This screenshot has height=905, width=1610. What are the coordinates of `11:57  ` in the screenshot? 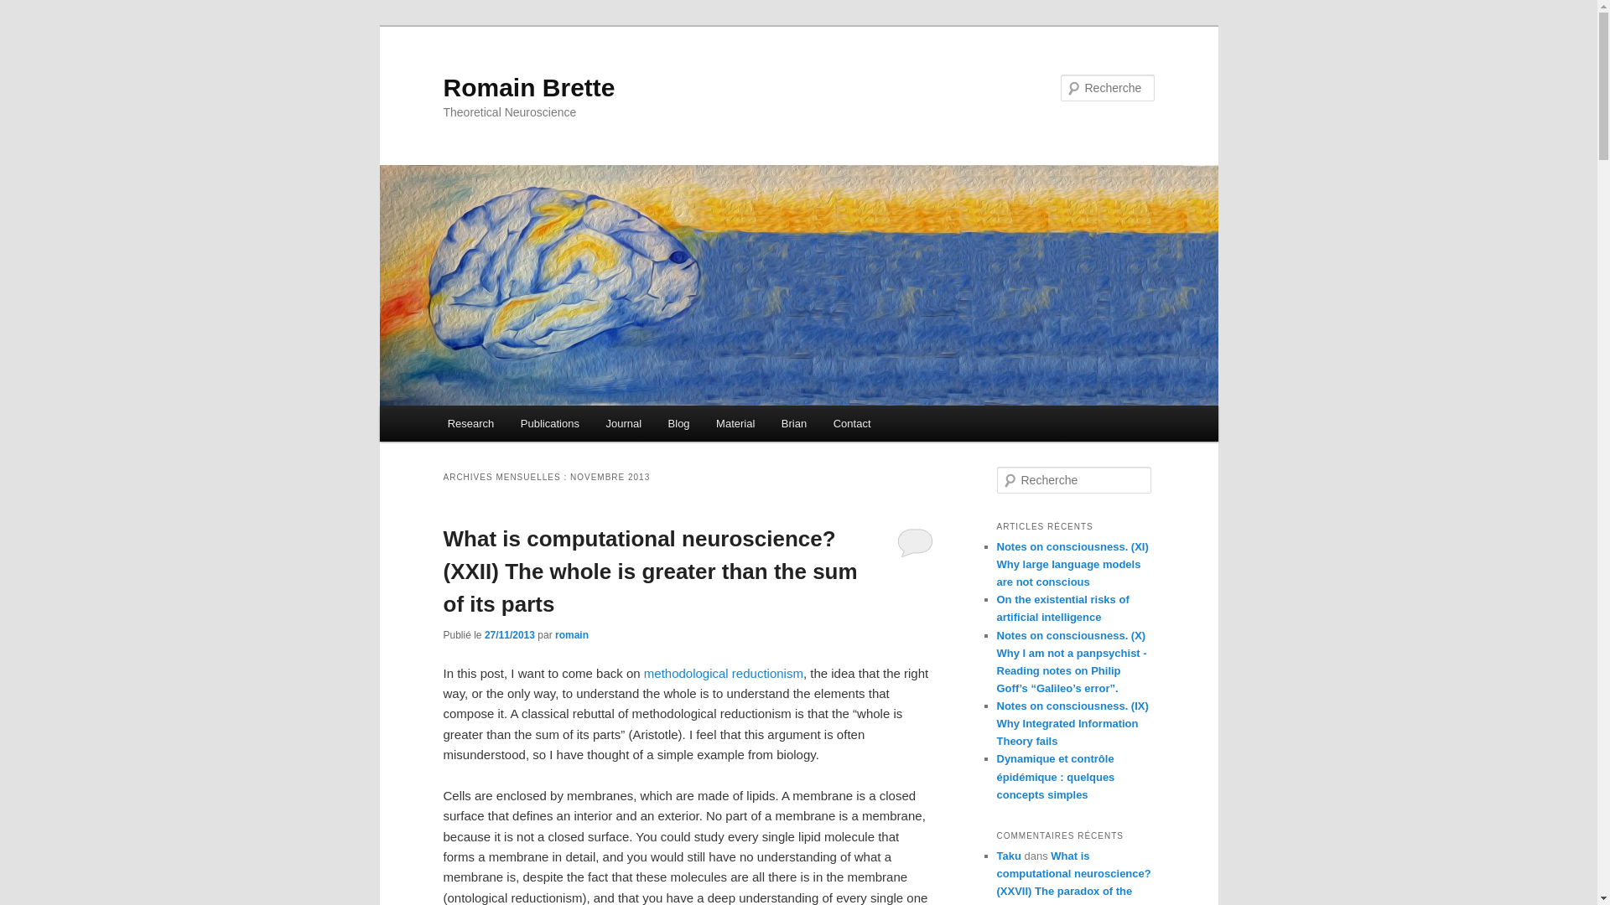 It's located at (509, 634).